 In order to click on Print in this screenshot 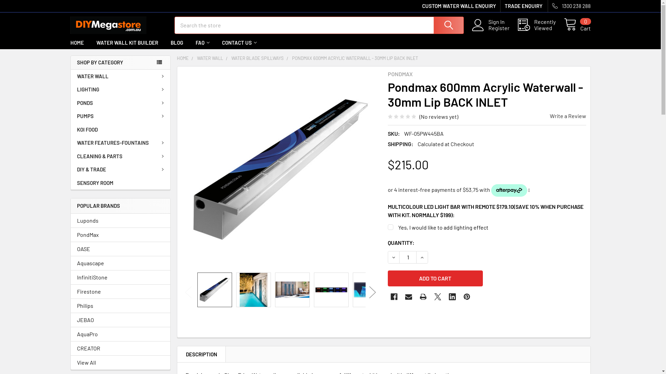, I will do `click(423, 297)`.